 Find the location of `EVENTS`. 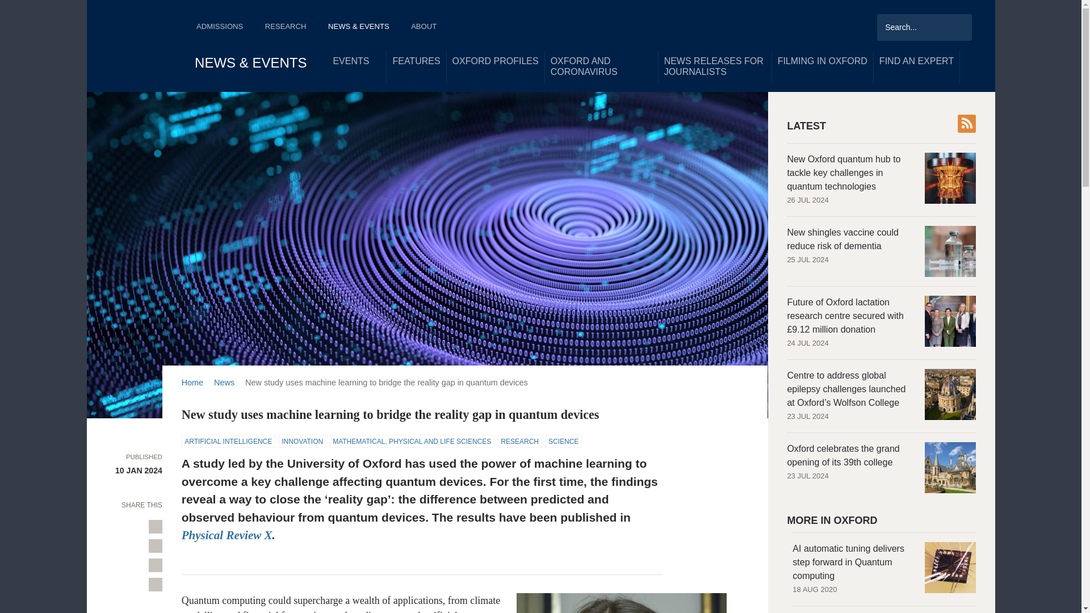

EVENTS is located at coordinates (357, 61).